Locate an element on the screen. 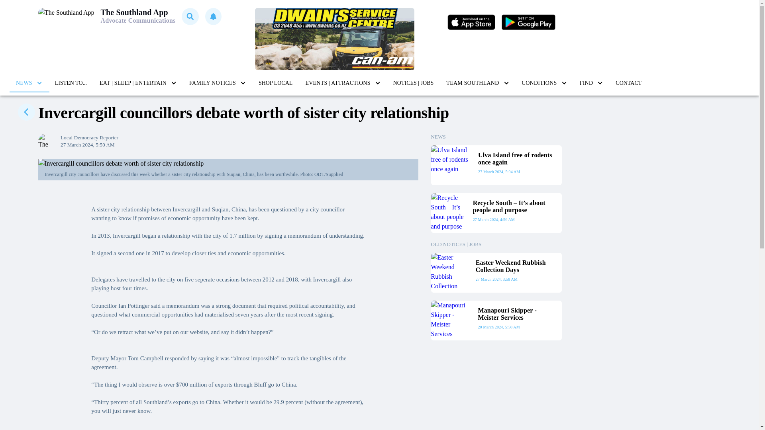  CONTACT is located at coordinates (628, 83).